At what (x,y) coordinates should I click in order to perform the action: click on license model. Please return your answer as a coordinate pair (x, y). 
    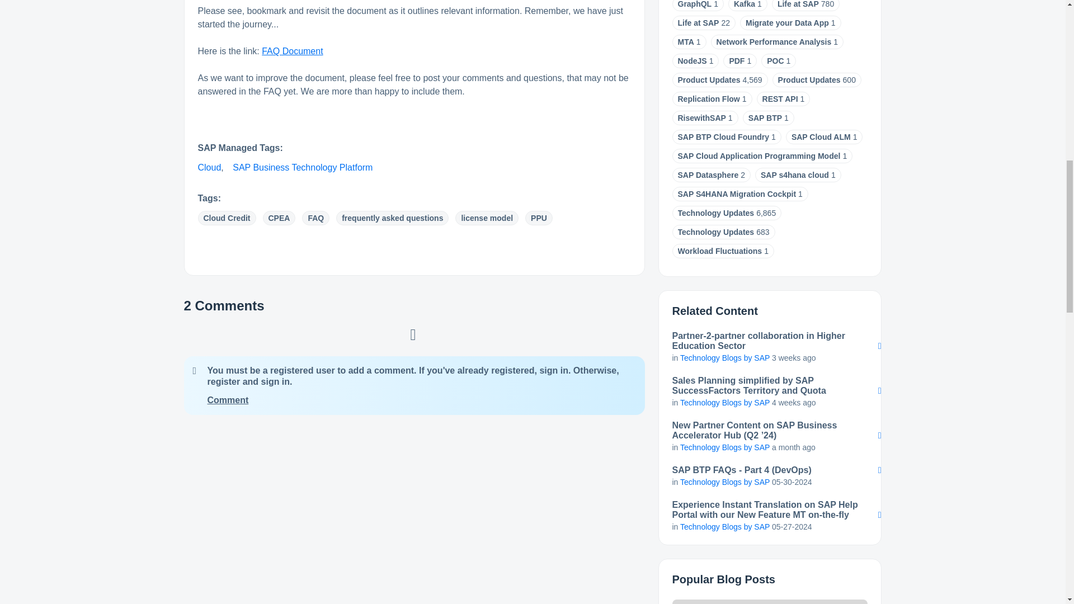
    Looking at the image, I should click on (487, 218).